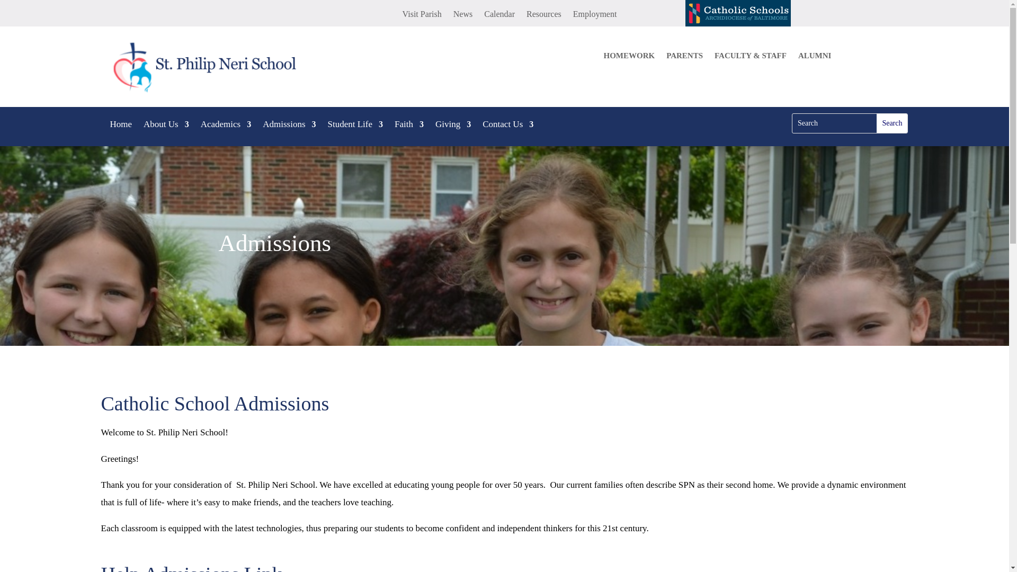 This screenshot has width=1017, height=572. I want to click on ALUMNI, so click(815, 57).